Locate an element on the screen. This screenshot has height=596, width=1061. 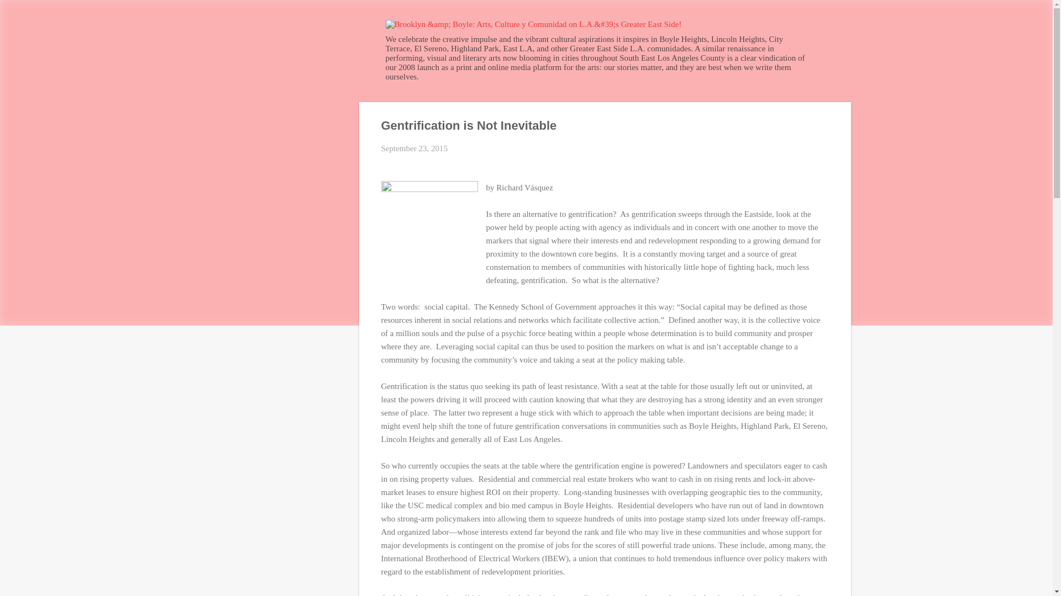
permanent link is located at coordinates (414, 148).